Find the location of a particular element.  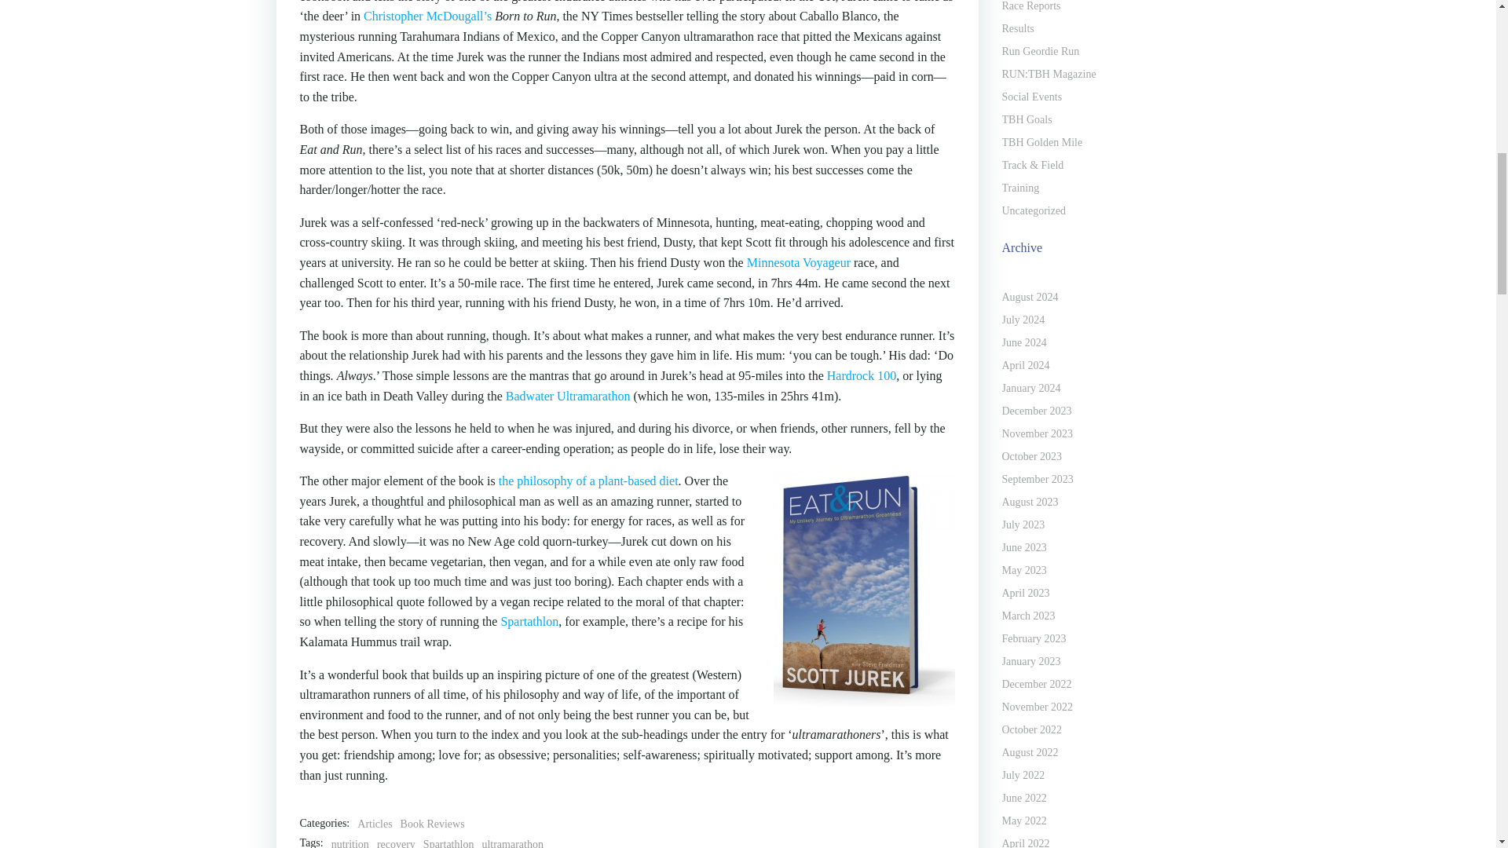

Born to Run is located at coordinates (427, 16).